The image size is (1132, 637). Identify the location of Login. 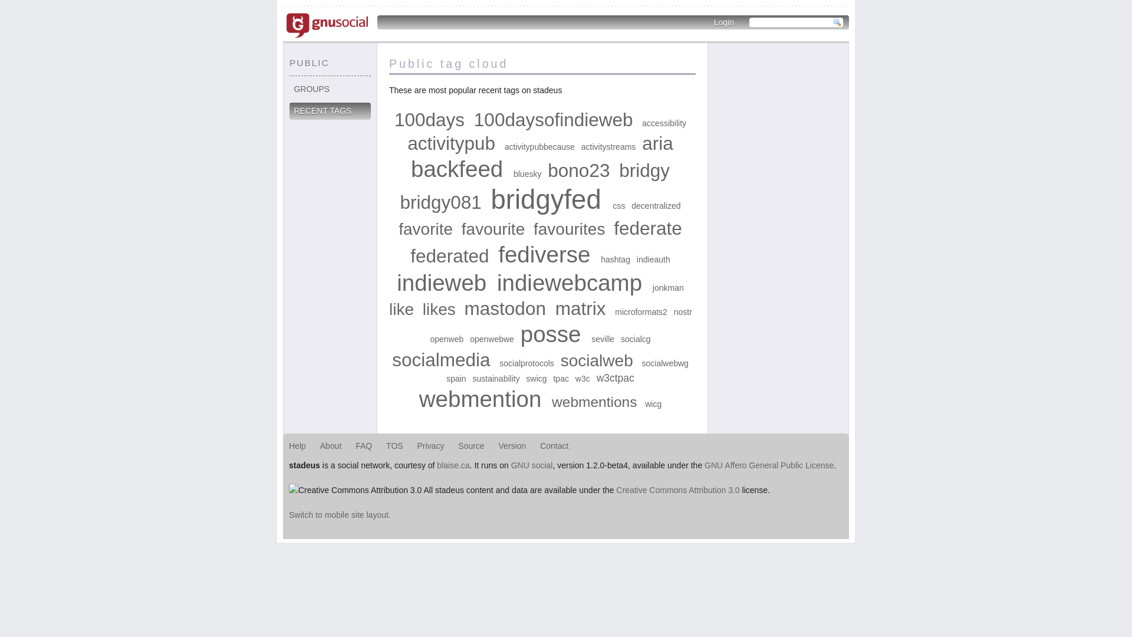
(724, 22).